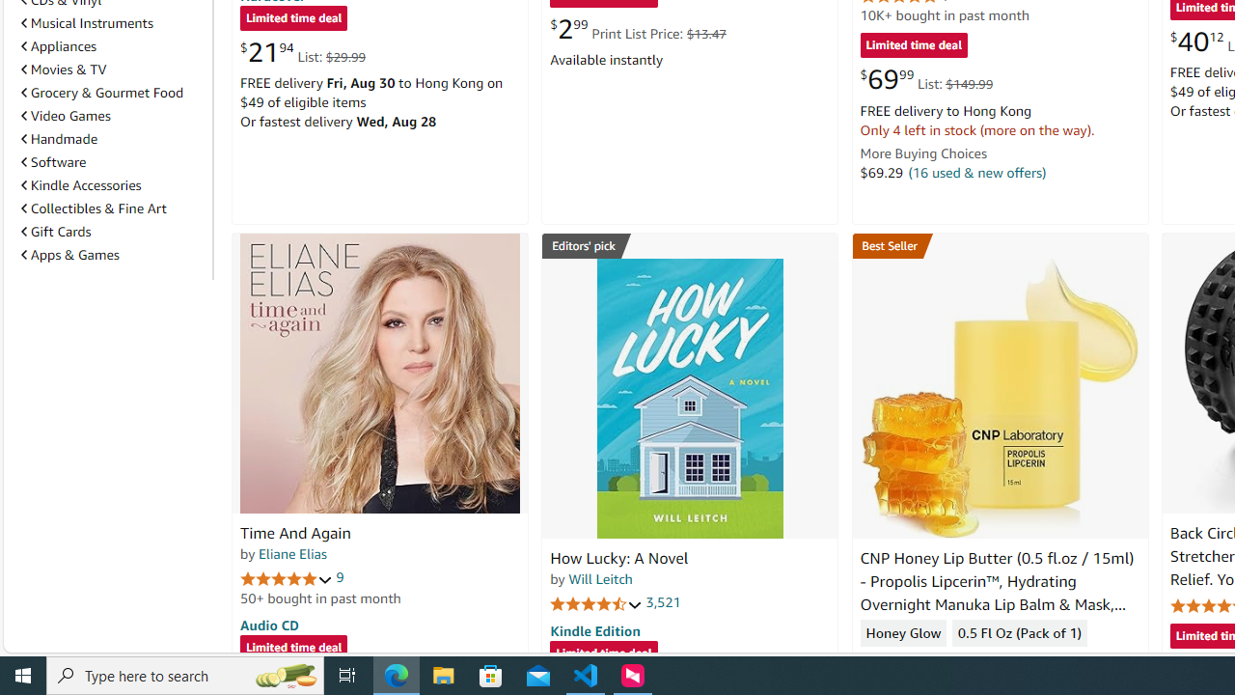  I want to click on Apps & Games, so click(113, 255).